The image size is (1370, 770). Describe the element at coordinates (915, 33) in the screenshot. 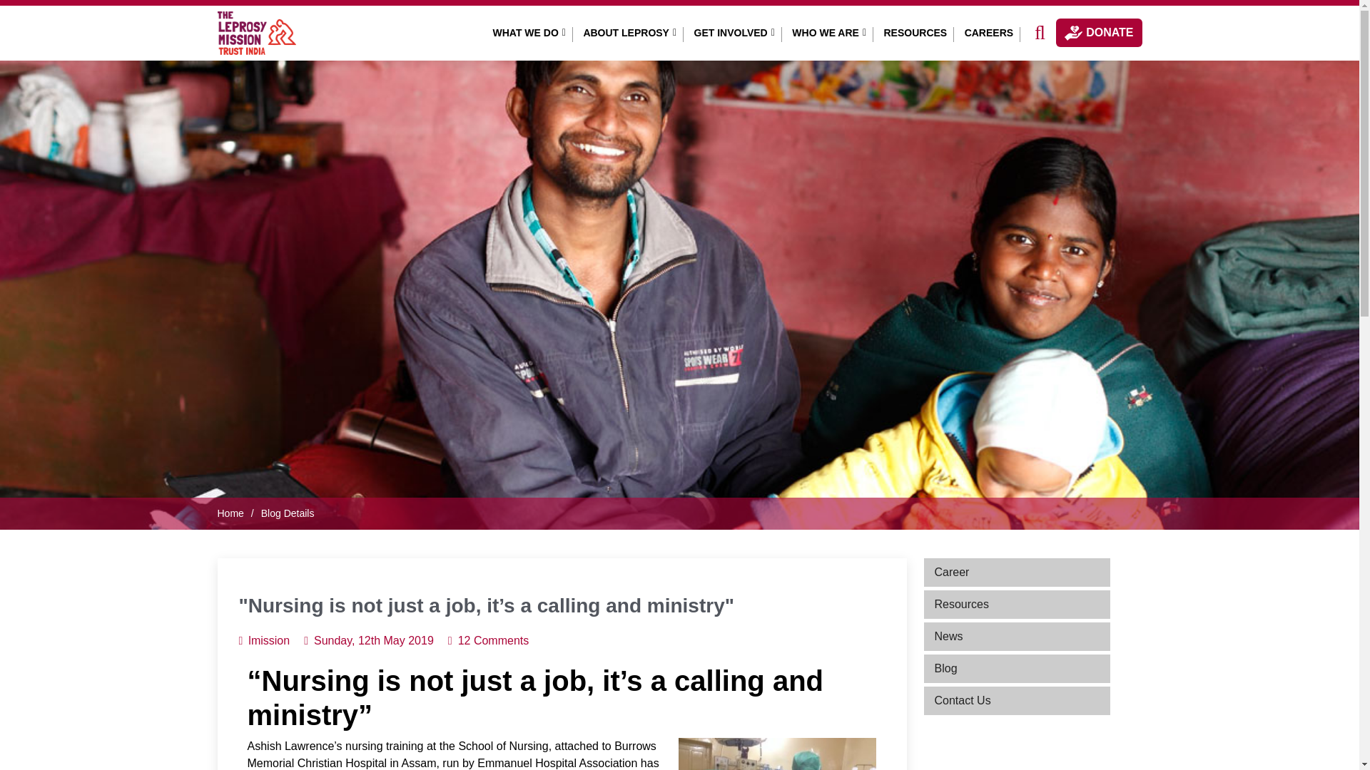

I see `RESOURCES` at that location.